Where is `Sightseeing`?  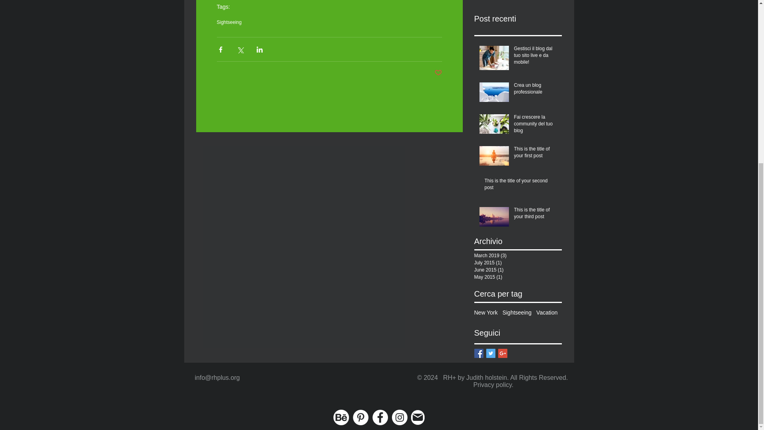
Sightseeing is located at coordinates (228, 22).